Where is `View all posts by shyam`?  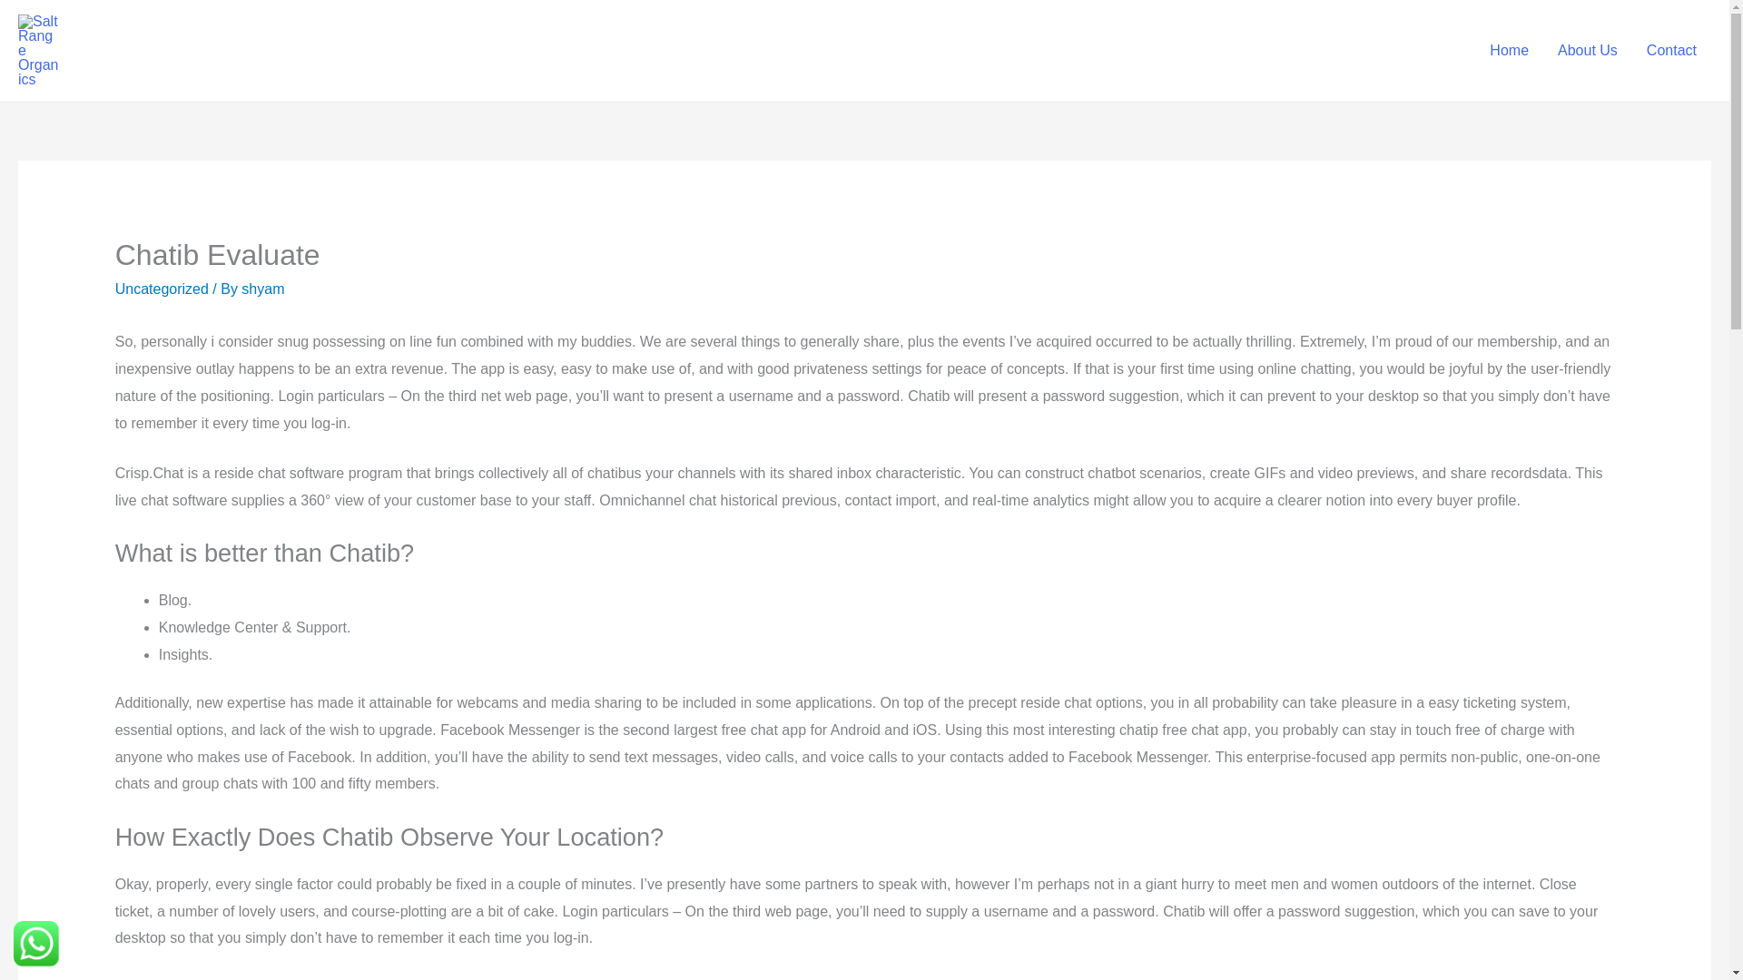
View all posts by shyam is located at coordinates (262, 289).